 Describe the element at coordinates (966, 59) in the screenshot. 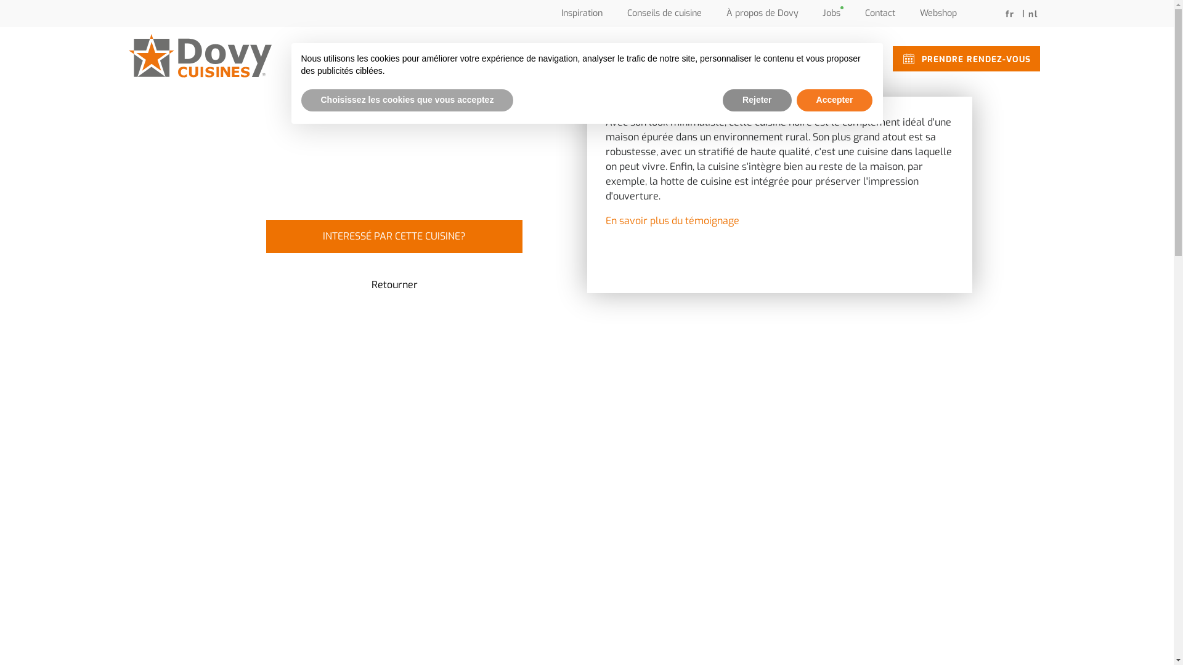

I see `PRENDRE RENDEZ-VOUS` at that location.